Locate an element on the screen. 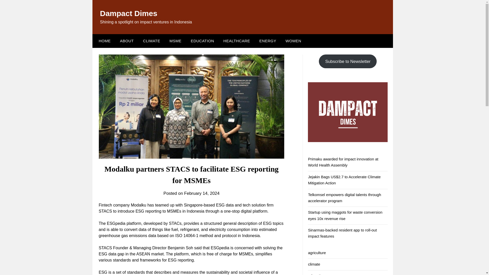  WOMEN is located at coordinates (293, 41).